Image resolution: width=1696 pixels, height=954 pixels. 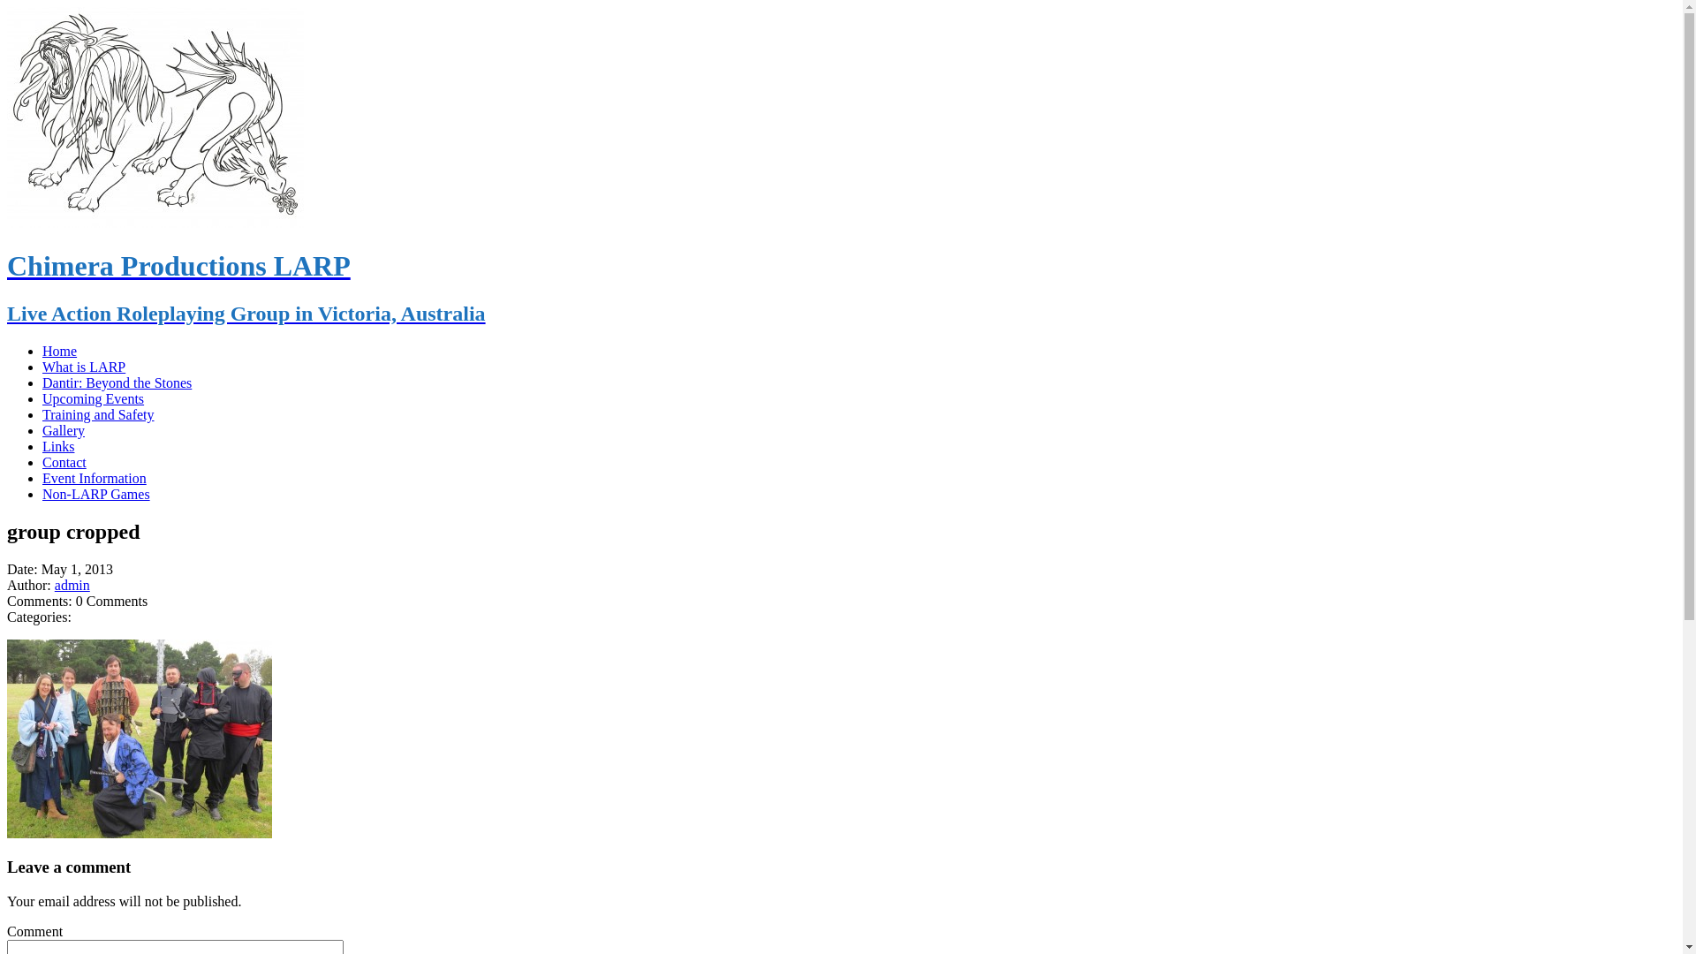 What do you see at coordinates (96, 495) in the screenshot?
I see `Non-LARP Games` at bounding box center [96, 495].